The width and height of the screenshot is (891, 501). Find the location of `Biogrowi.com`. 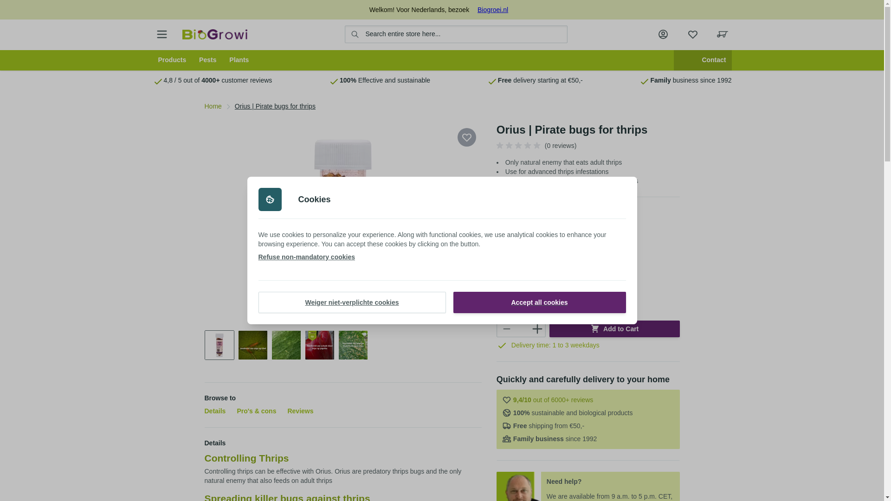

Biogrowi.com is located at coordinates (214, 34).